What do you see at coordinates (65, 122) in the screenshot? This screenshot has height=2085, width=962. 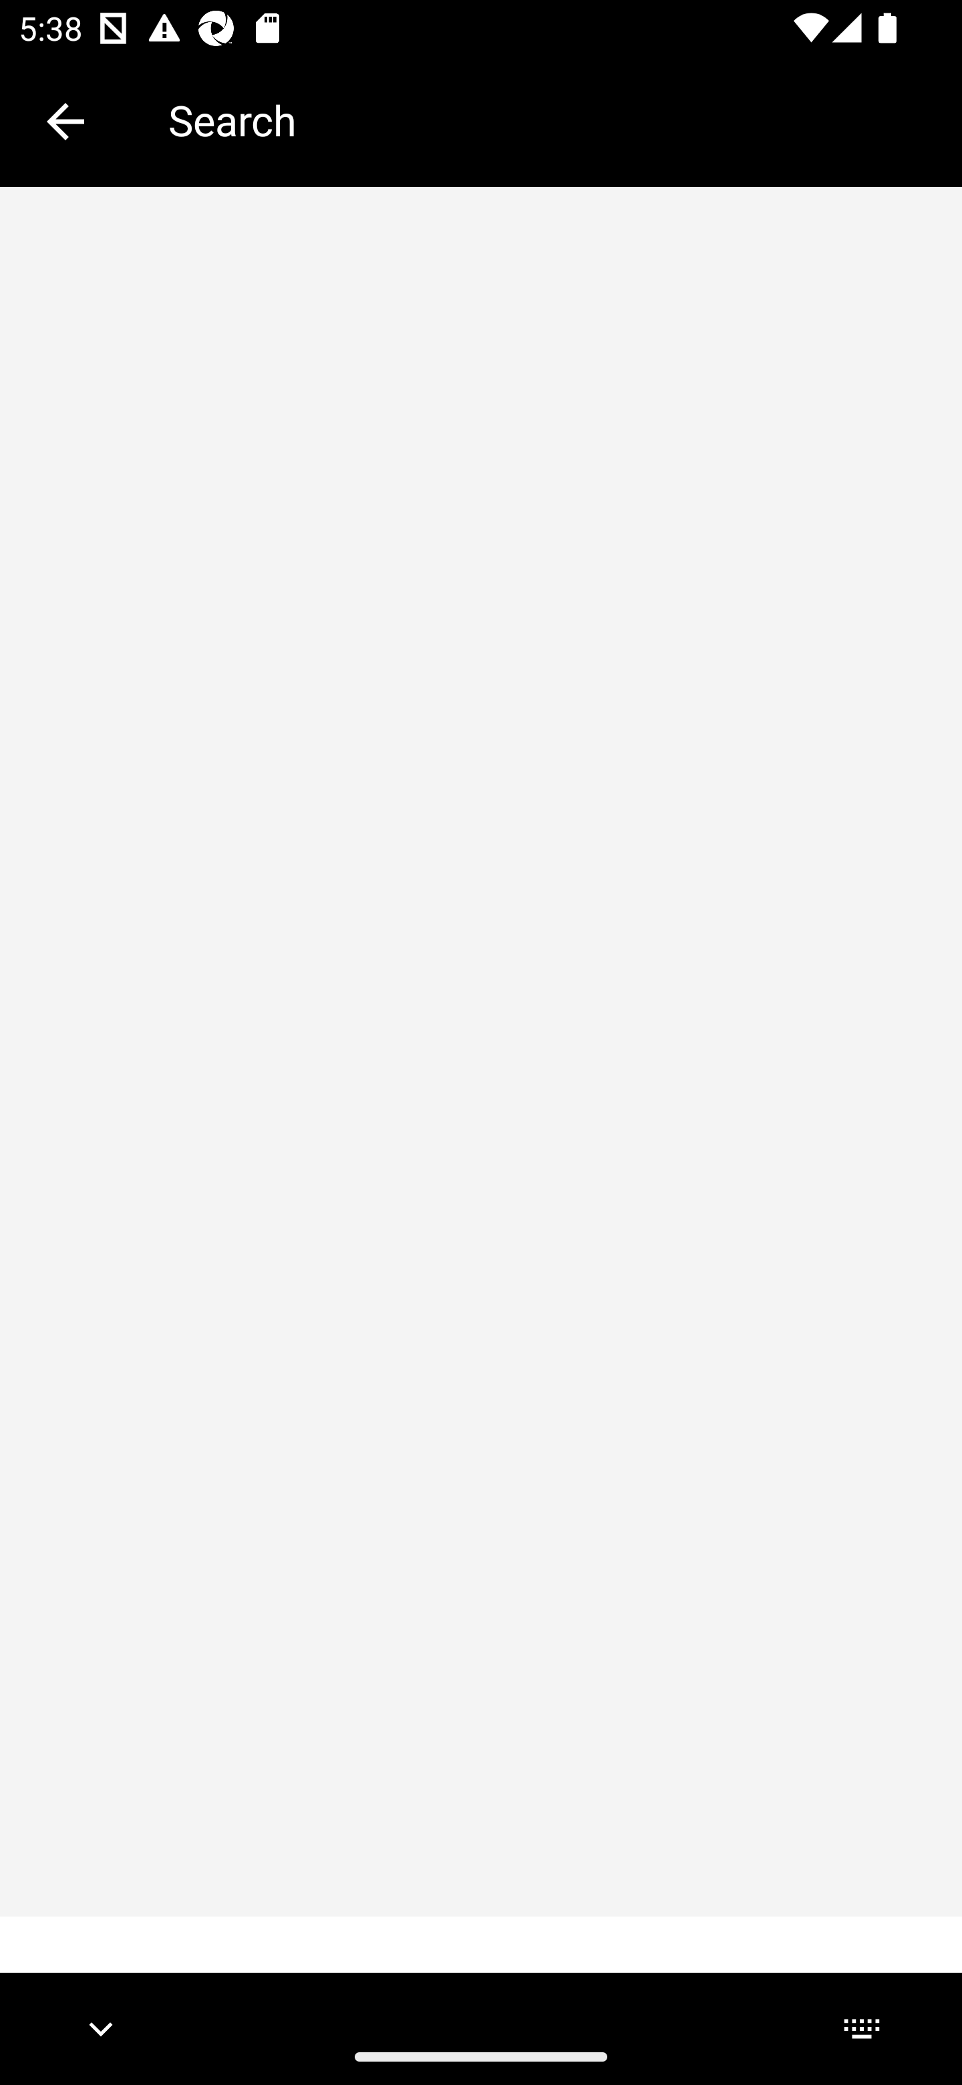 I see `Collapse` at bounding box center [65, 122].